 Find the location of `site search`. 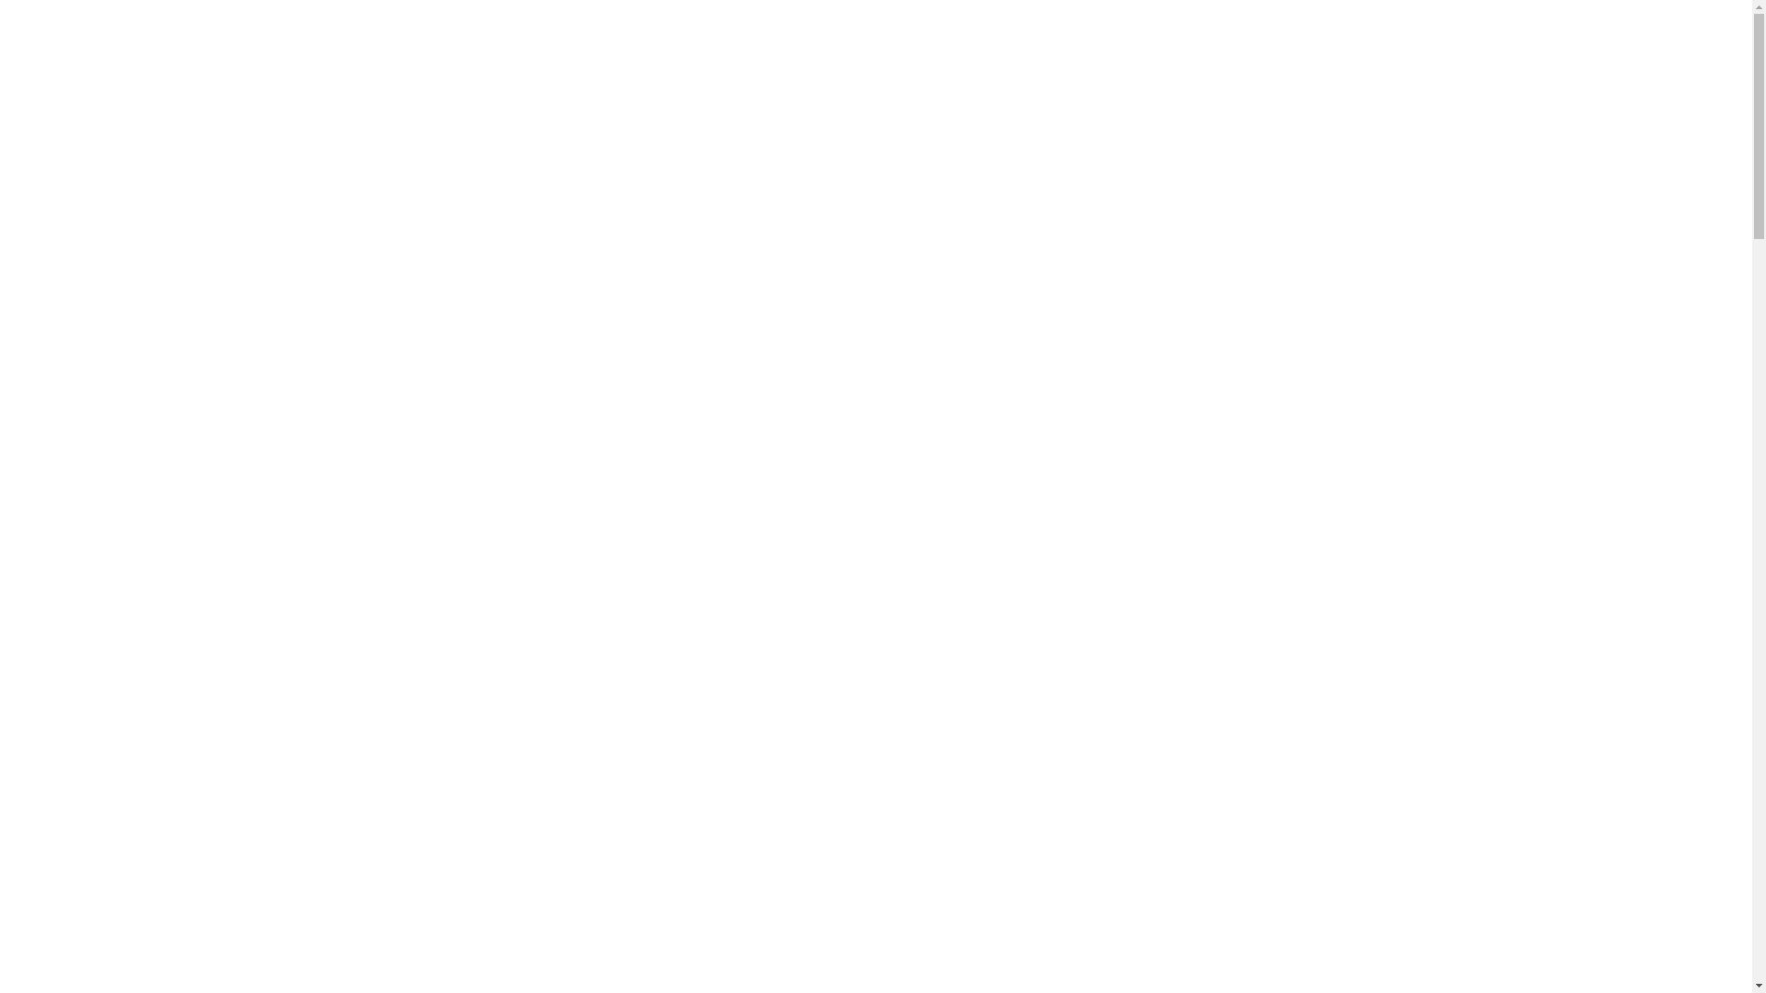

site search is located at coordinates (74, 724).